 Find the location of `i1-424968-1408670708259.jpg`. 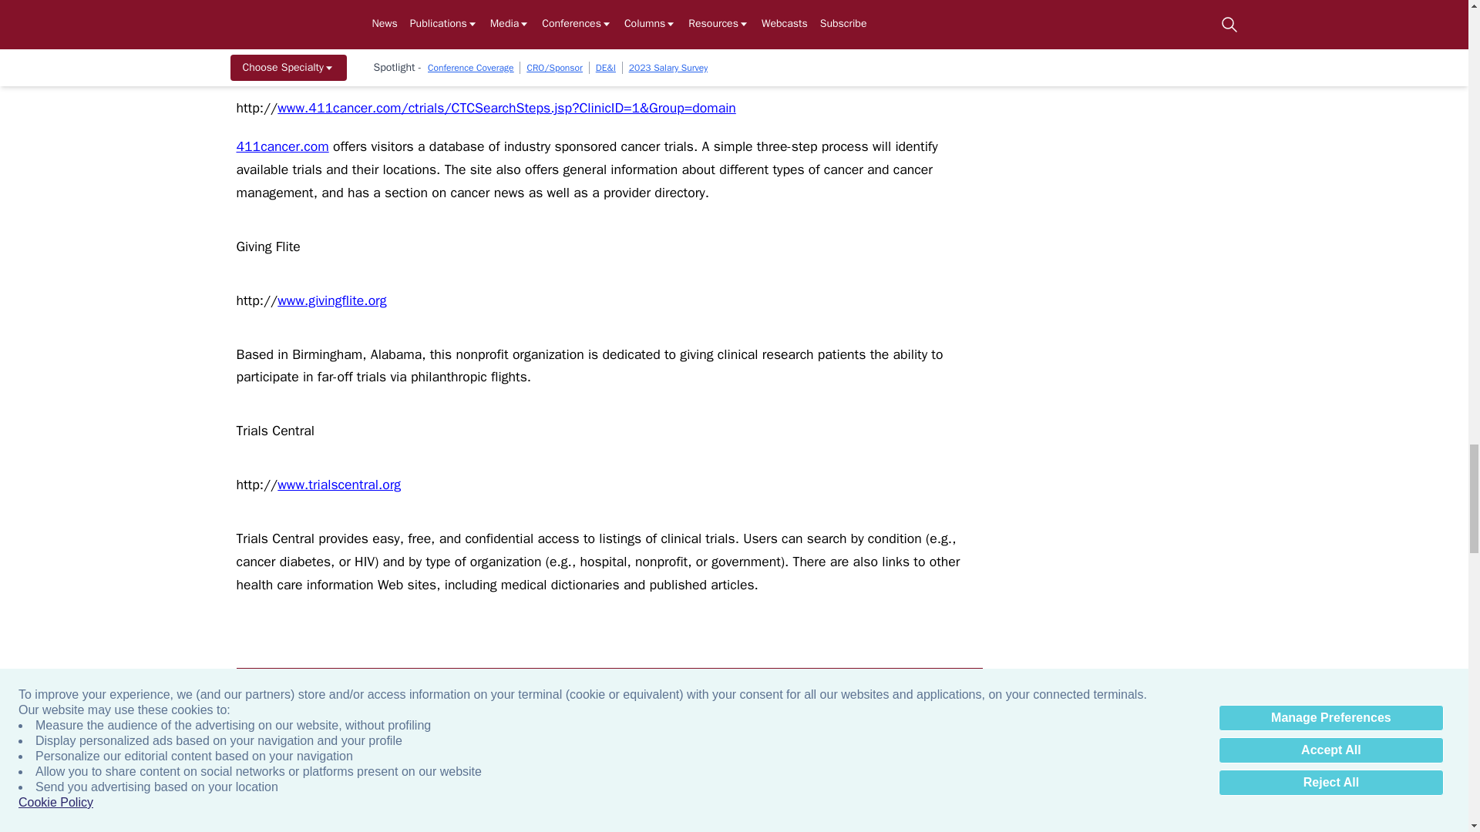

i1-424968-1408670708259.jpg is located at coordinates (744, 790).